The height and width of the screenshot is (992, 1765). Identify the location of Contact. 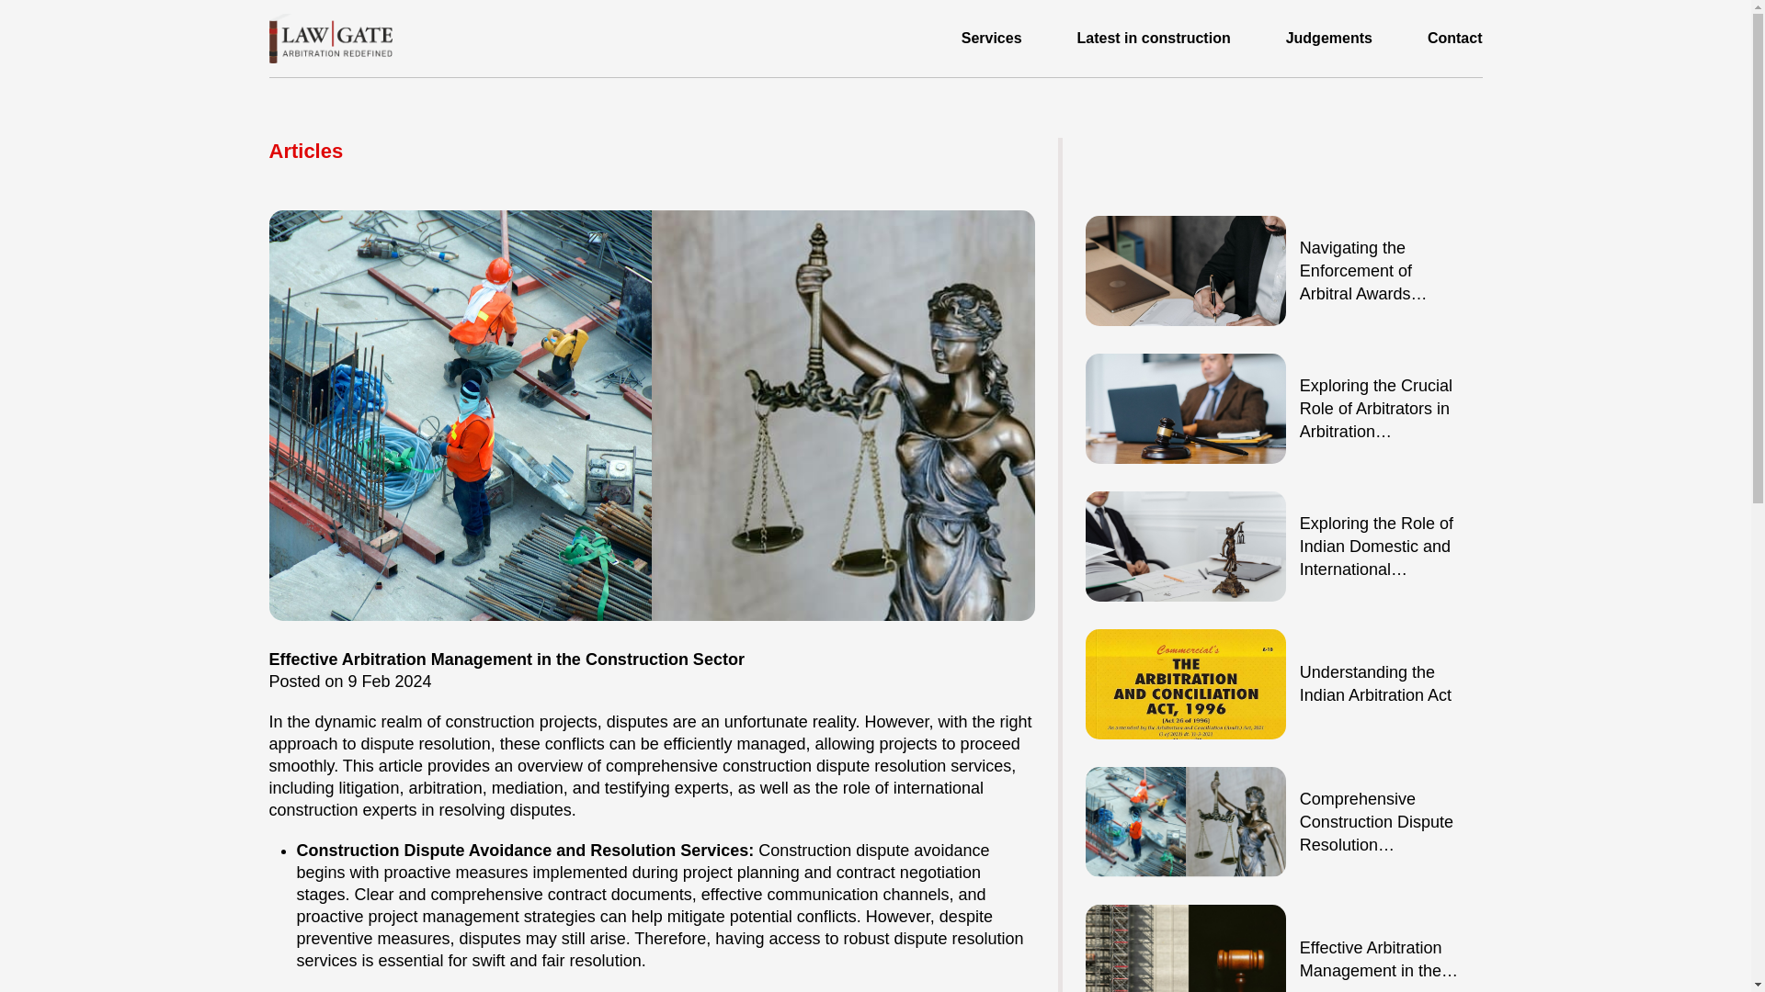
(1454, 39).